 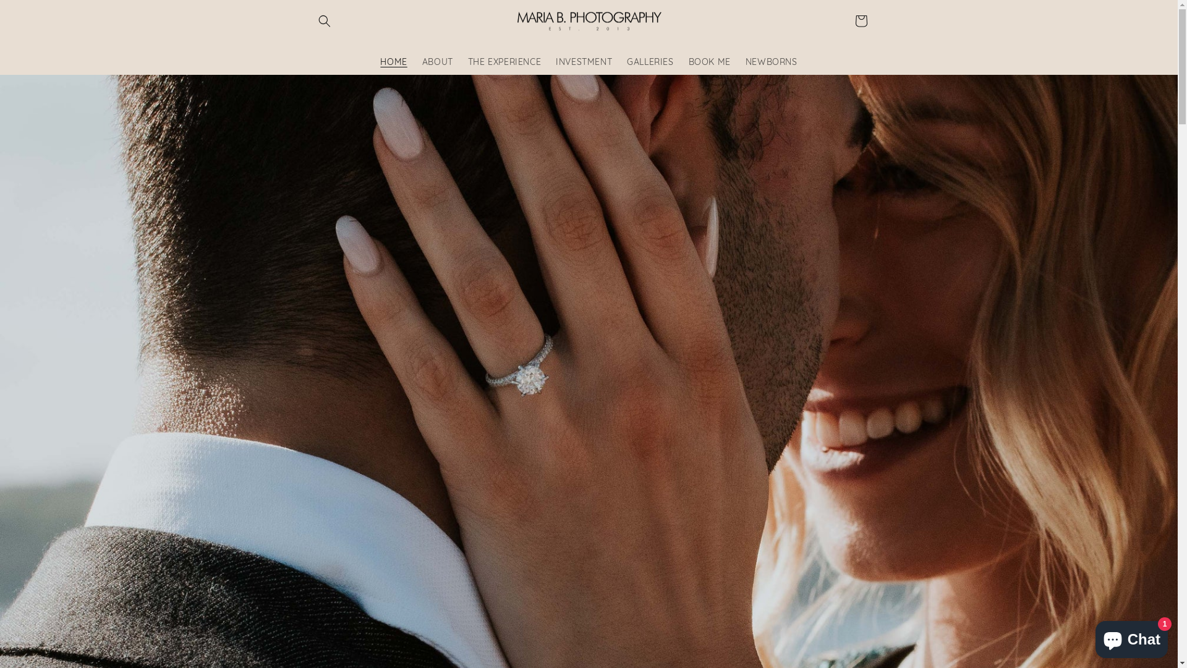 What do you see at coordinates (584, 62) in the screenshot?
I see `INVESTMENT` at bounding box center [584, 62].